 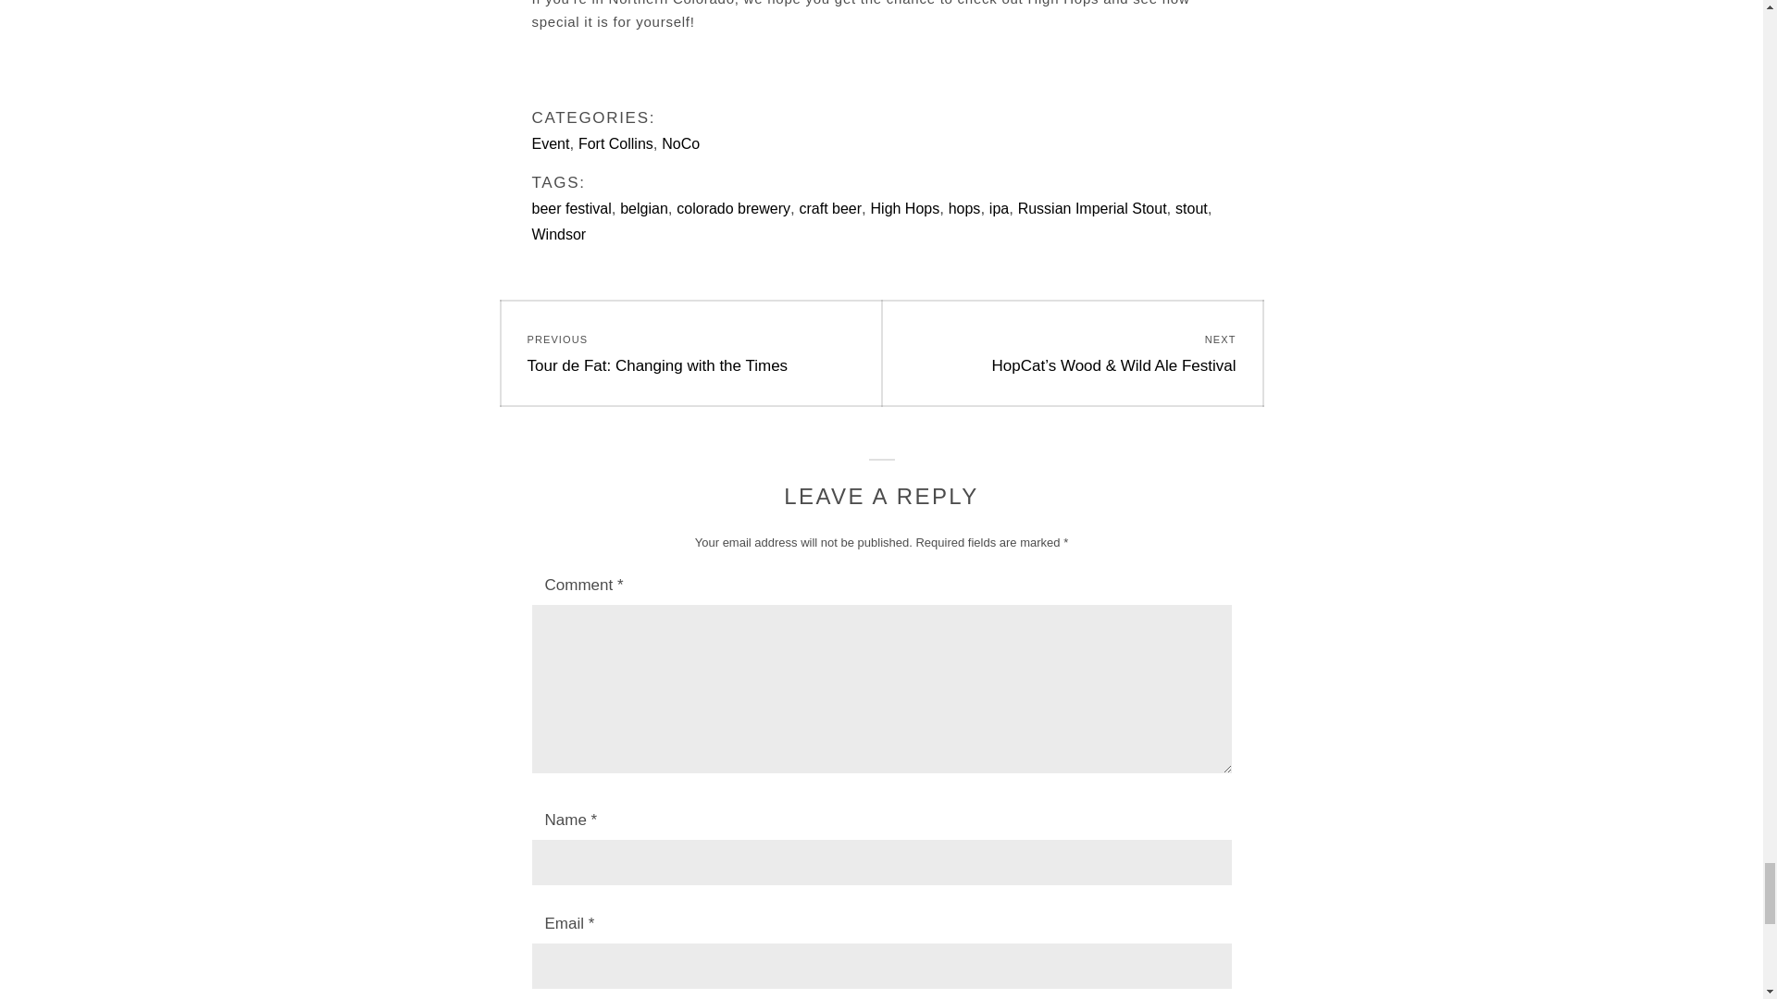 What do you see at coordinates (690, 353) in the screenshot?
I see `Windsor` at bounding box center [690, 353].